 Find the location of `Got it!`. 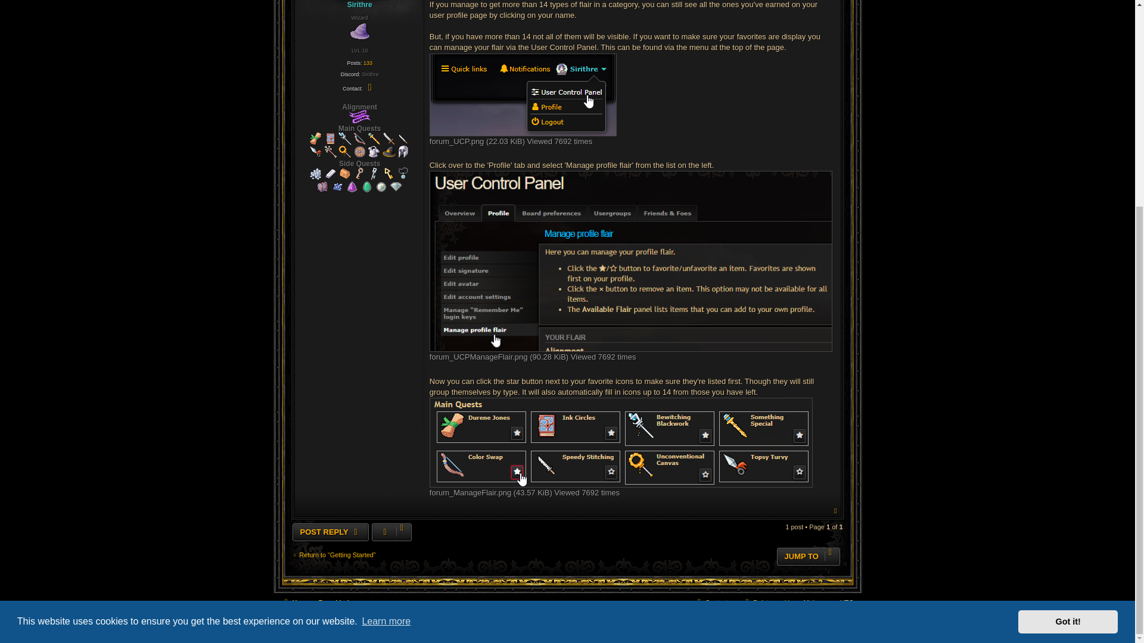

Got it! is located at coordinates (1068, 323).